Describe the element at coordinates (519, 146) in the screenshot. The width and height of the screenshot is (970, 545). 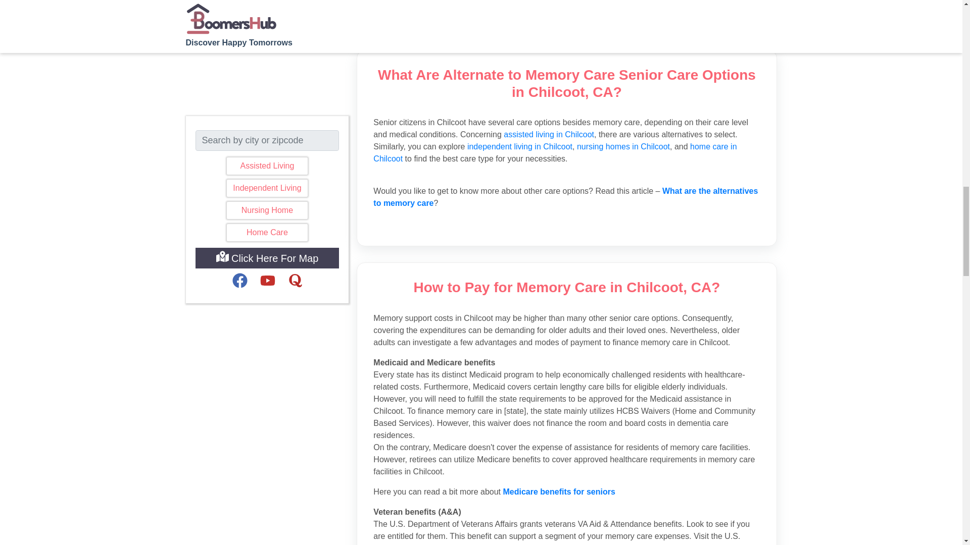
I see `independent living in Chilcoot` at that location.